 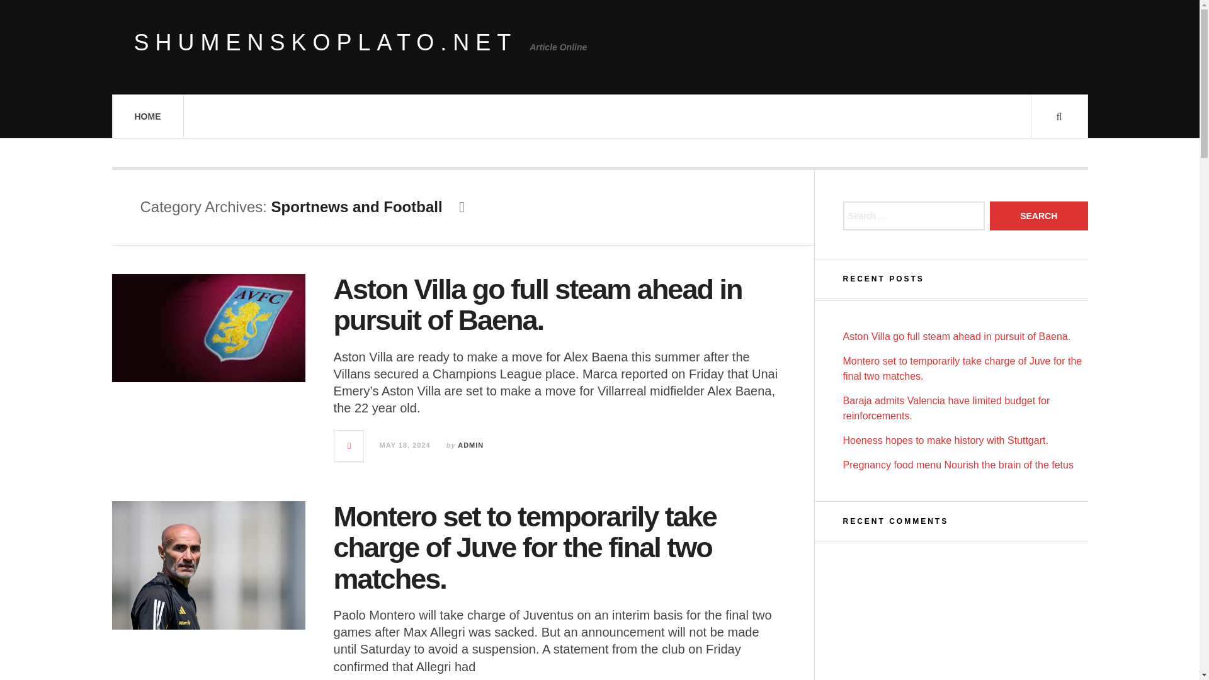 I want to click on SHUMENSKOPLATO.NET, so click(x=325, y=43).